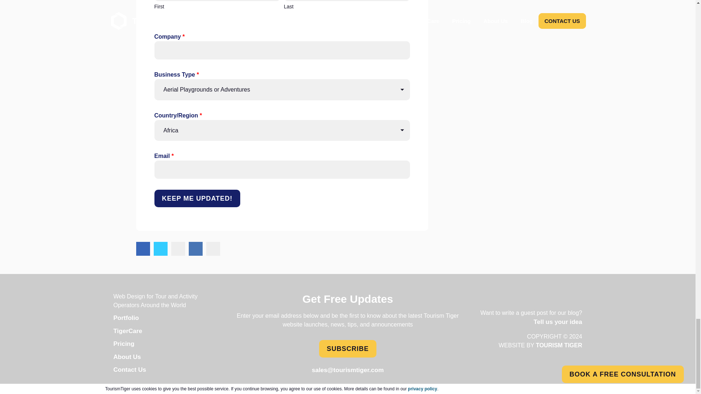 The image size is (701, 394). What do you see at coordinates (195, 249) in the screenshot?
I see `Share via linkedin` at bounding box center [195, 249].